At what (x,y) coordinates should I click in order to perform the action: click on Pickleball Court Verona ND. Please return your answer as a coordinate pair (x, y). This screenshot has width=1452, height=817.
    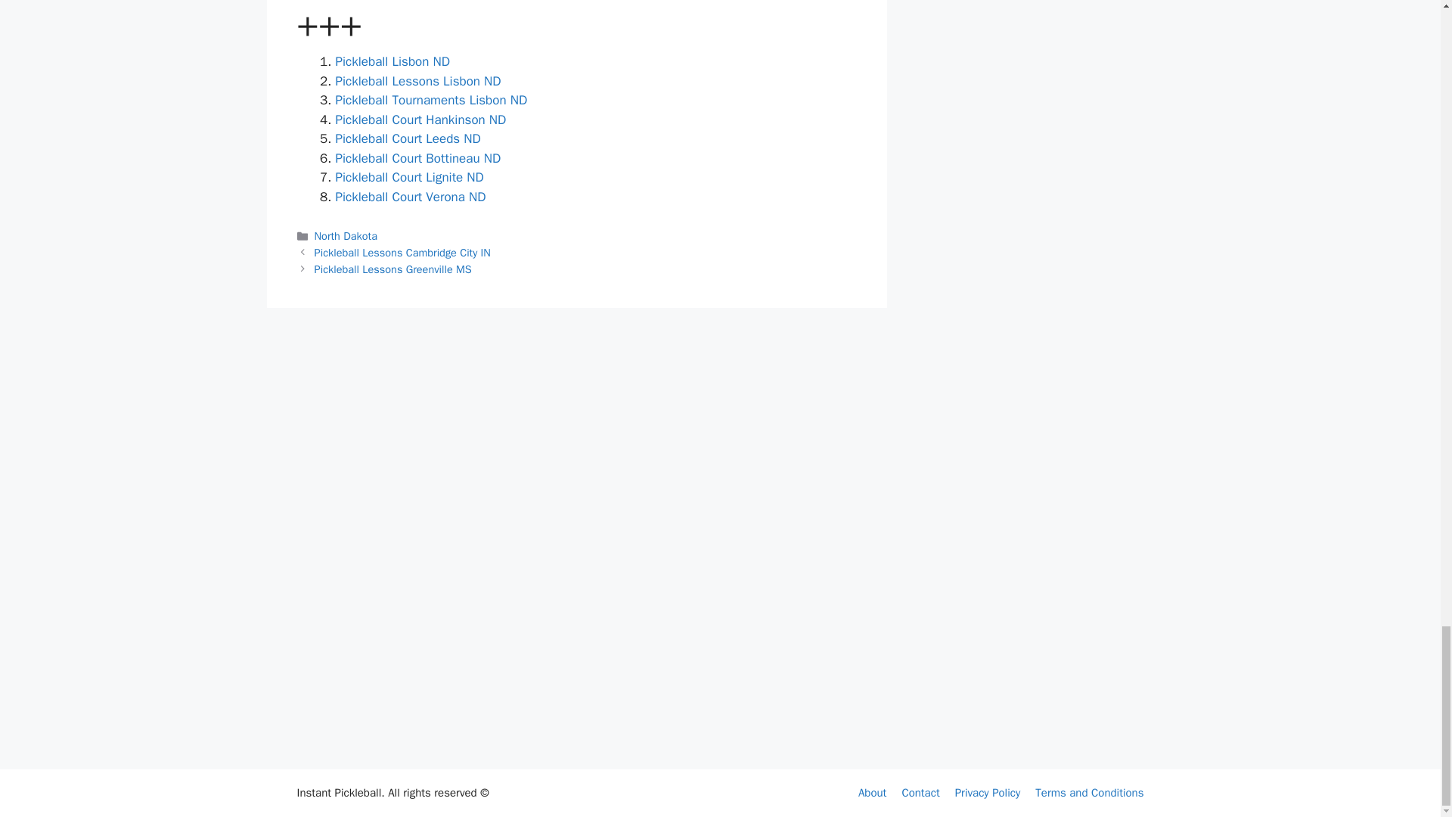
    Looking at the image, I should click on (411, 197).